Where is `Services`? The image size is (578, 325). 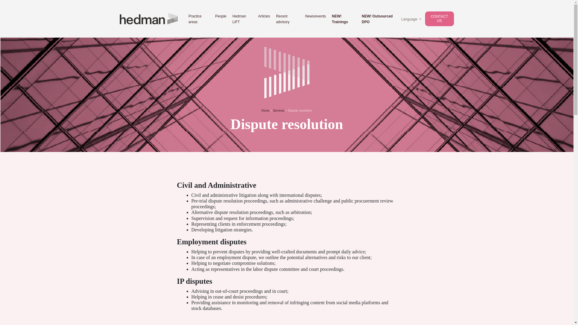 Services is located at coordinates (278, 110).